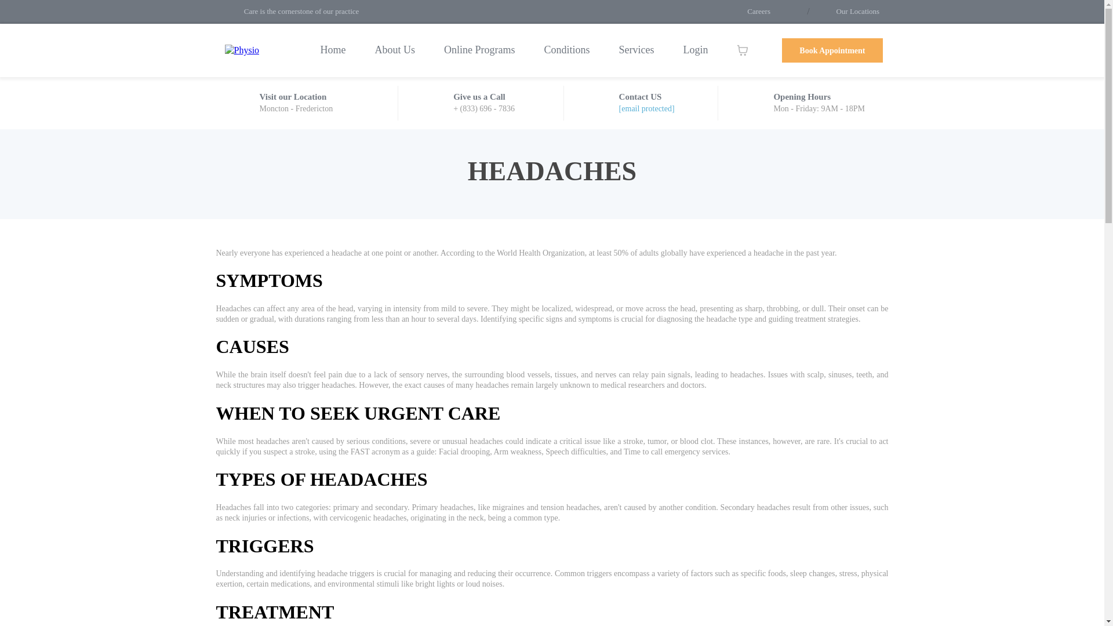 Image resolution: width=1113 pixels, height=626 pixels. Describe the element at coordinates (333, 50) in the screenshot. I see `Home` at that location.